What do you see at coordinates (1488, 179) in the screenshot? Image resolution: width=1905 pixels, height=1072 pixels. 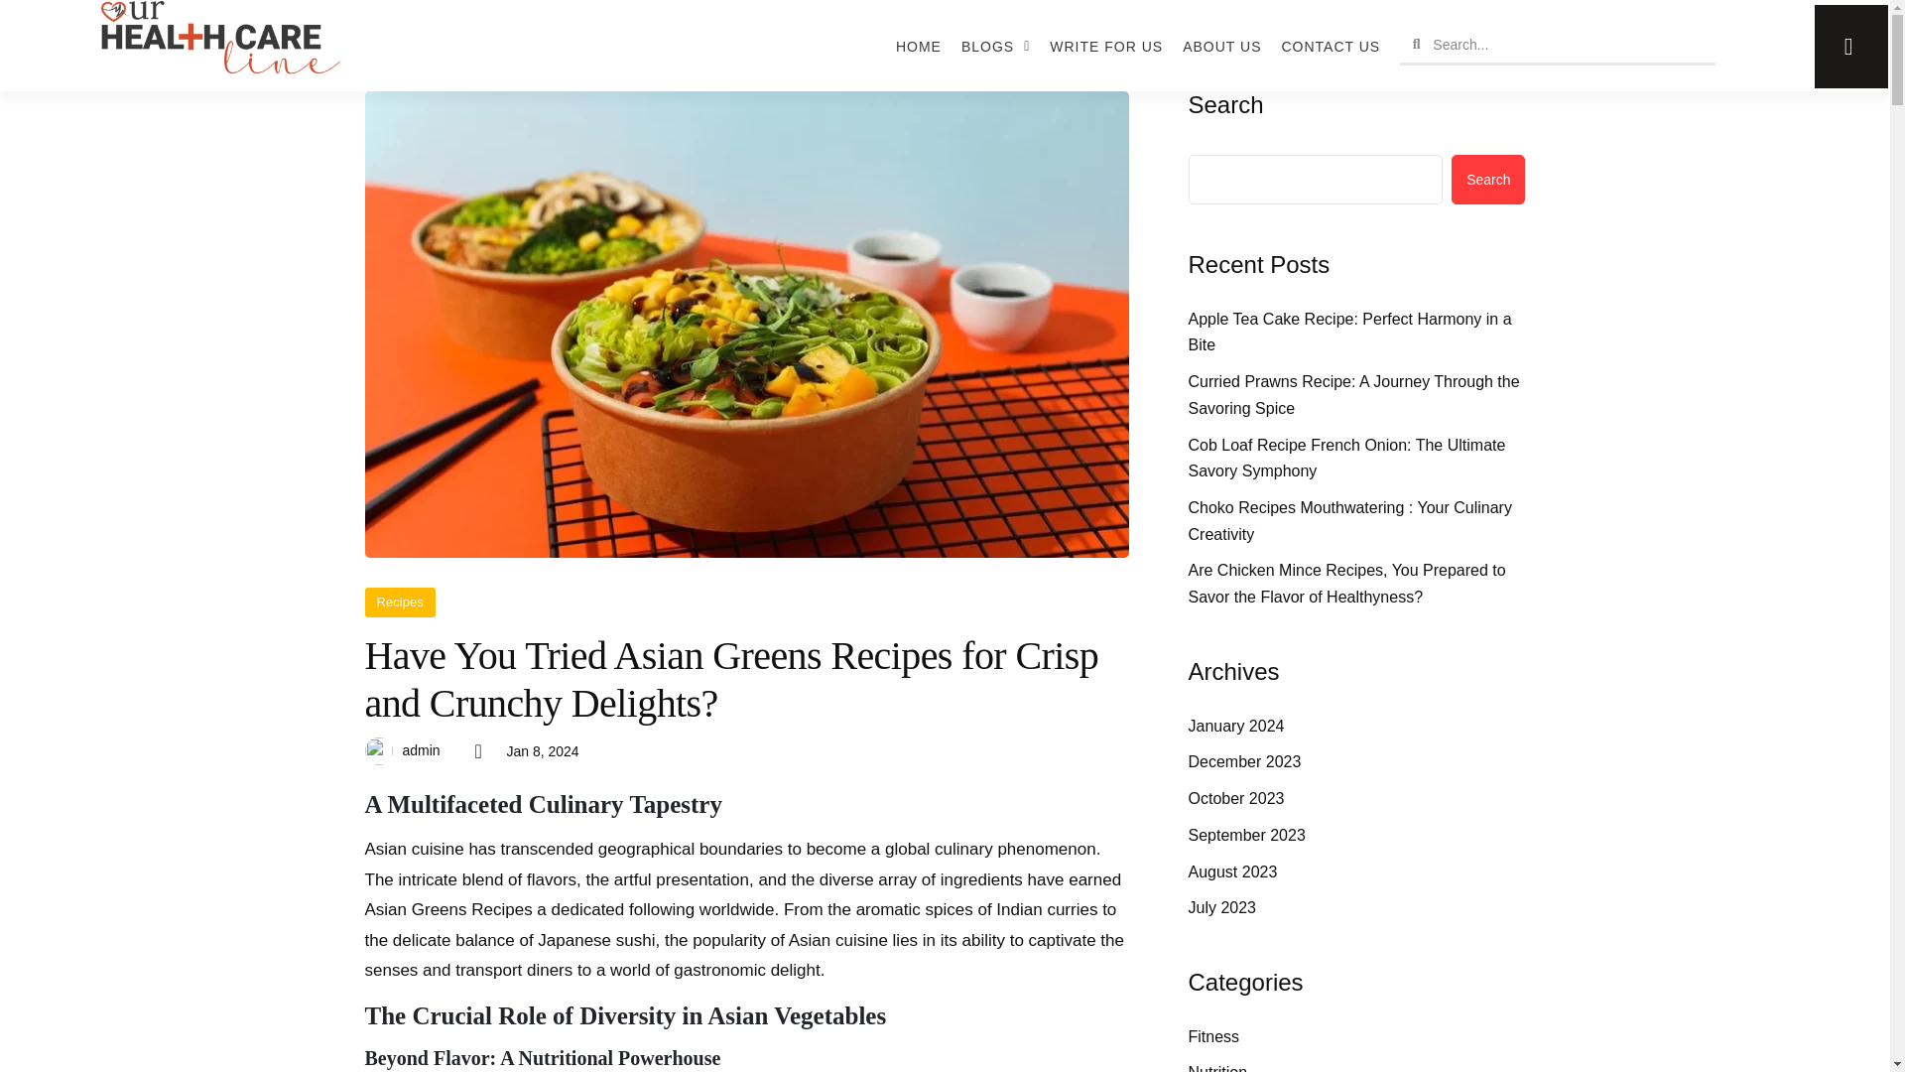 I see `Search` at bounding box center [1488, 179].